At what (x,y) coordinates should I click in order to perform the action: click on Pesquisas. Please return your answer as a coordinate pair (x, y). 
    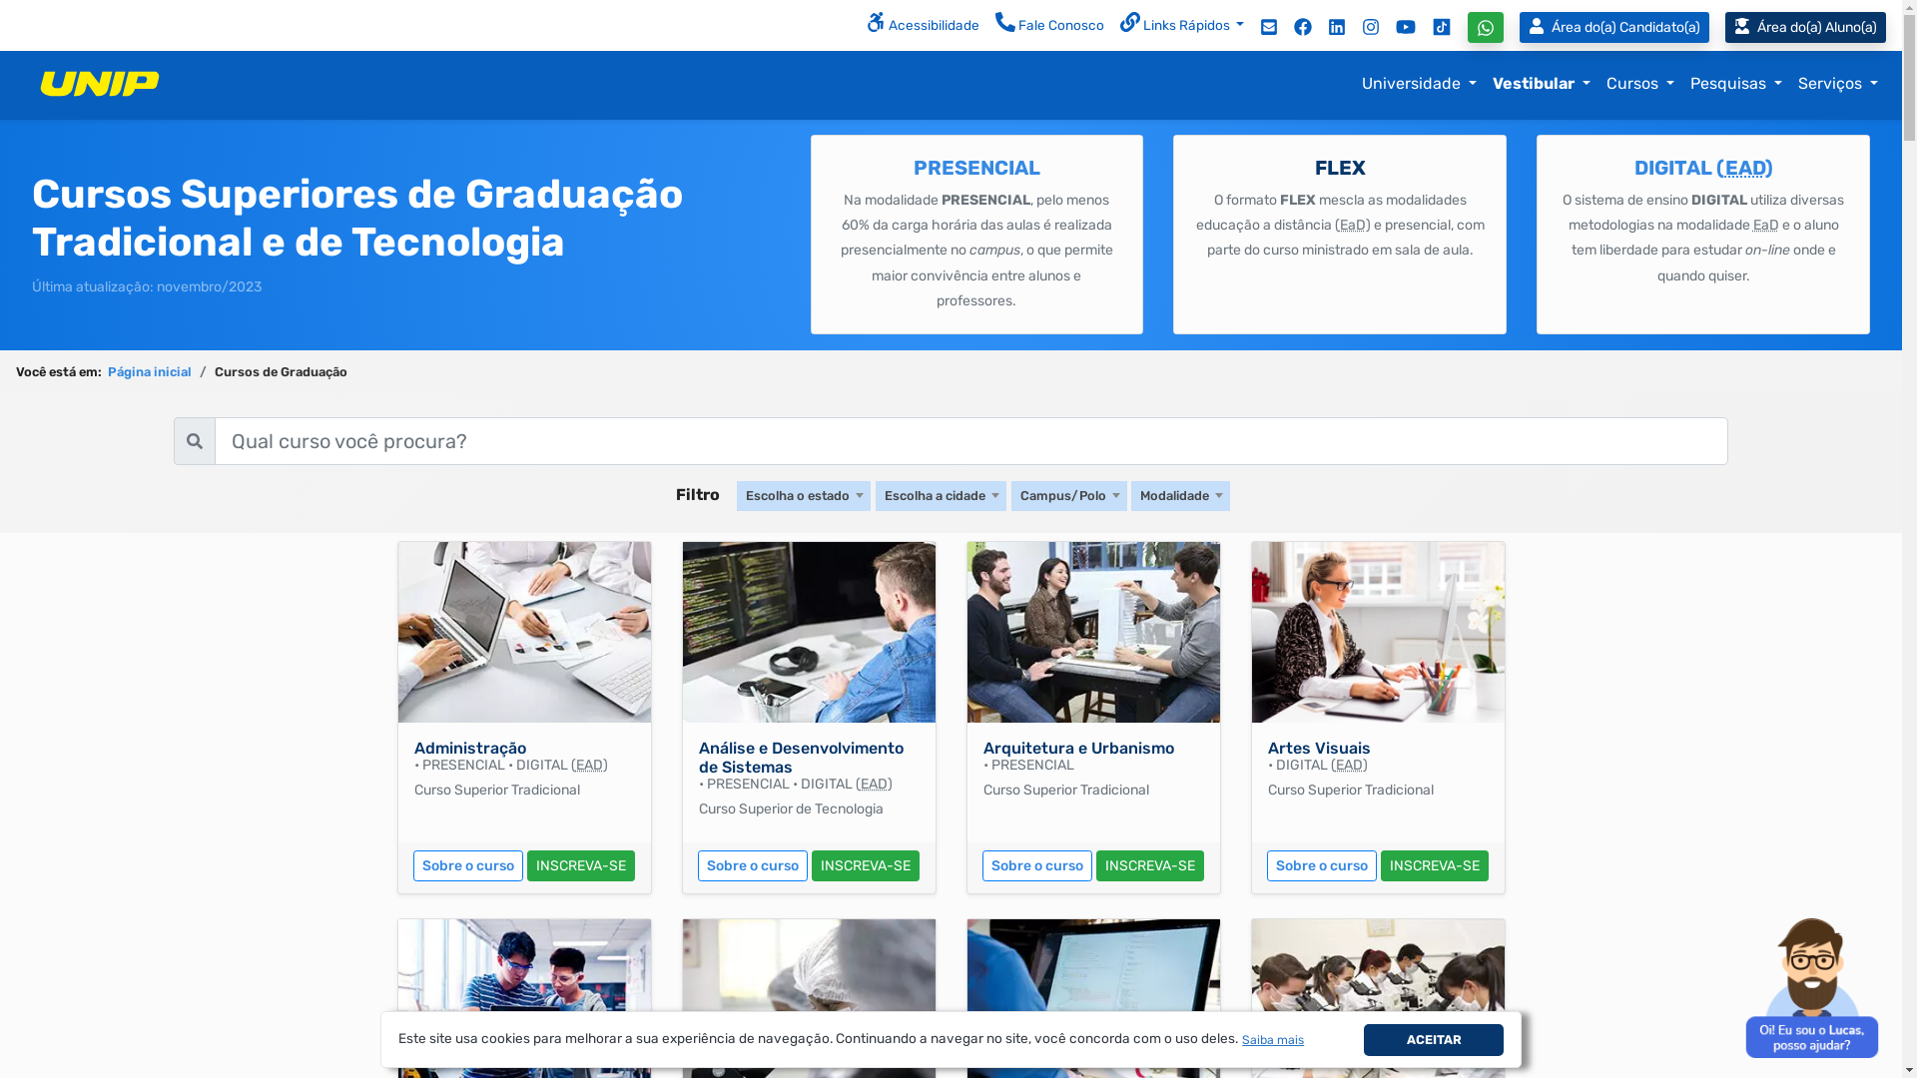
    Looking at the image, I should click on (1736, 84).